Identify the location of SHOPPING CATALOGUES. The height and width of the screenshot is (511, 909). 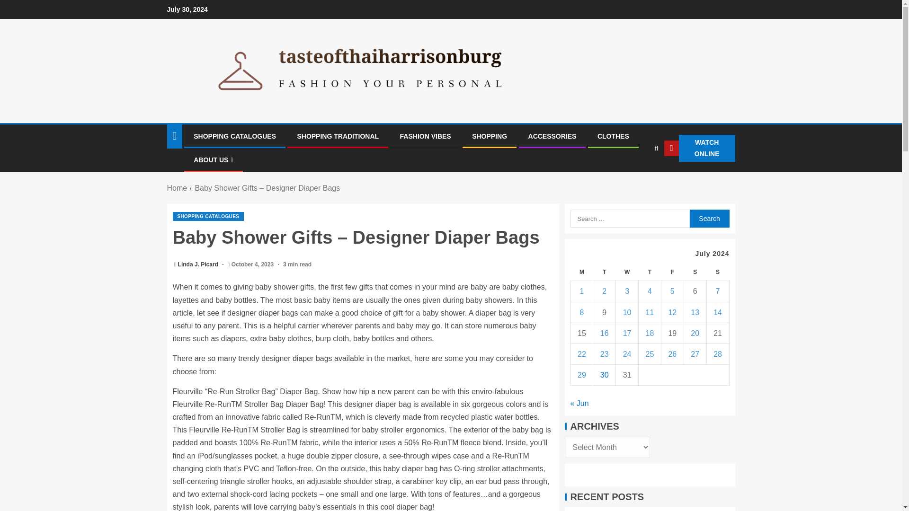
(235, 136).